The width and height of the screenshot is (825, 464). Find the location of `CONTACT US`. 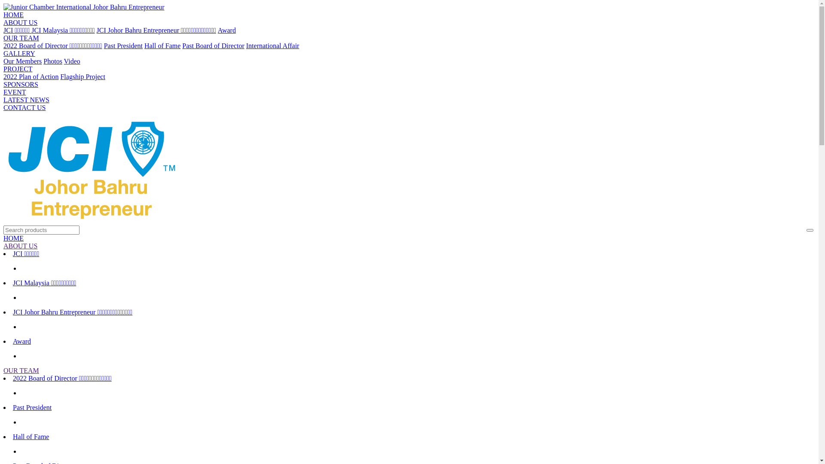

CONTACT US is located at coordinates (24, 107).